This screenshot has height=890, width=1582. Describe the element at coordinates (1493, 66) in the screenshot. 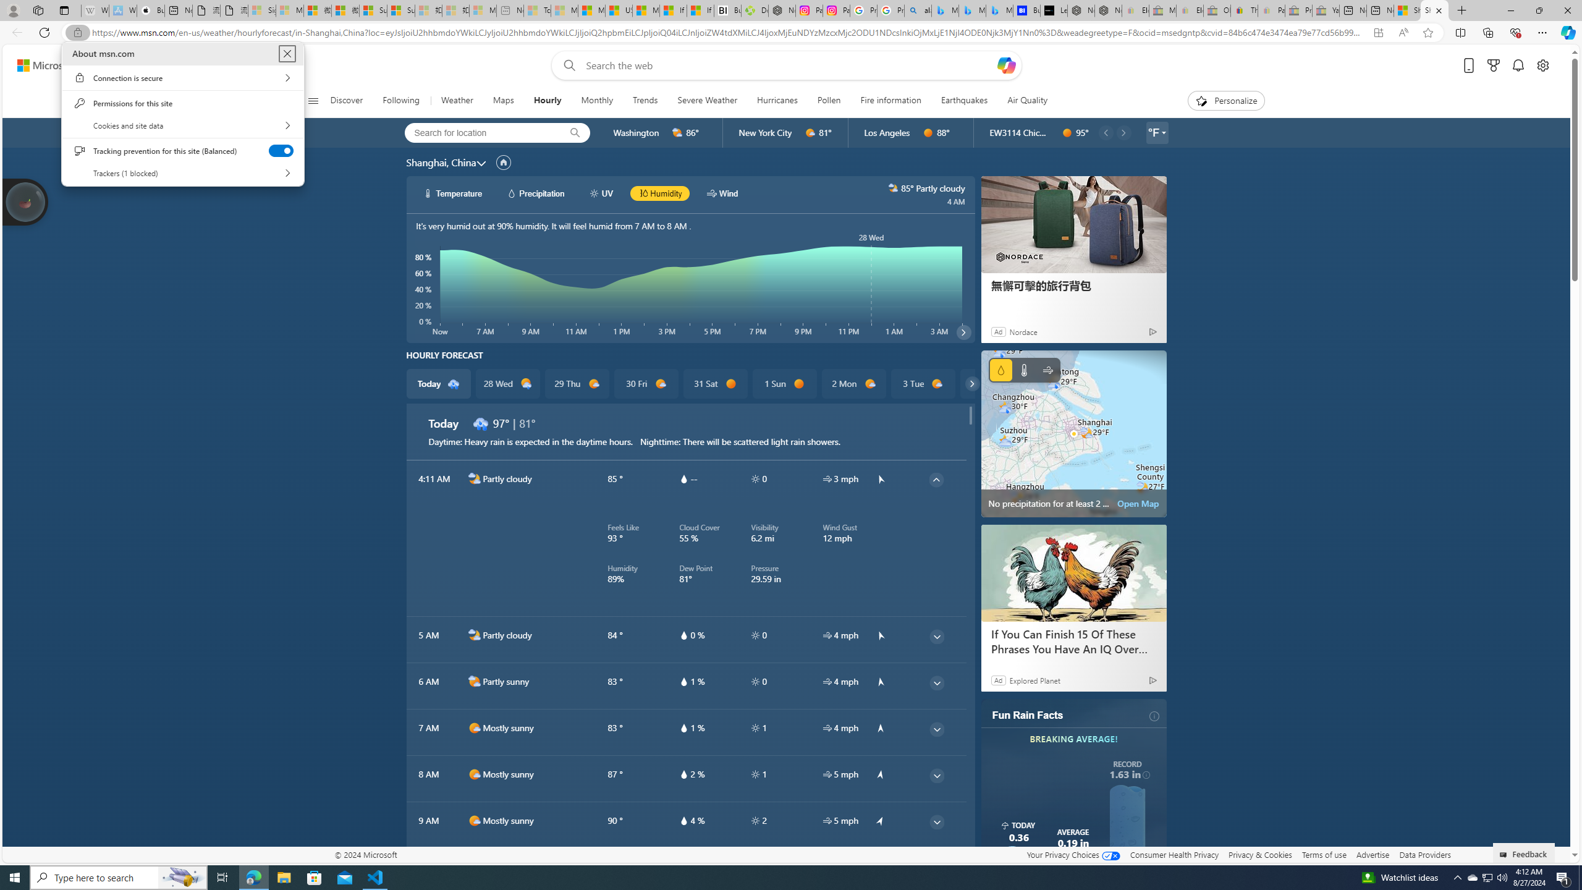

I see `Microsoft rewards` at that location.